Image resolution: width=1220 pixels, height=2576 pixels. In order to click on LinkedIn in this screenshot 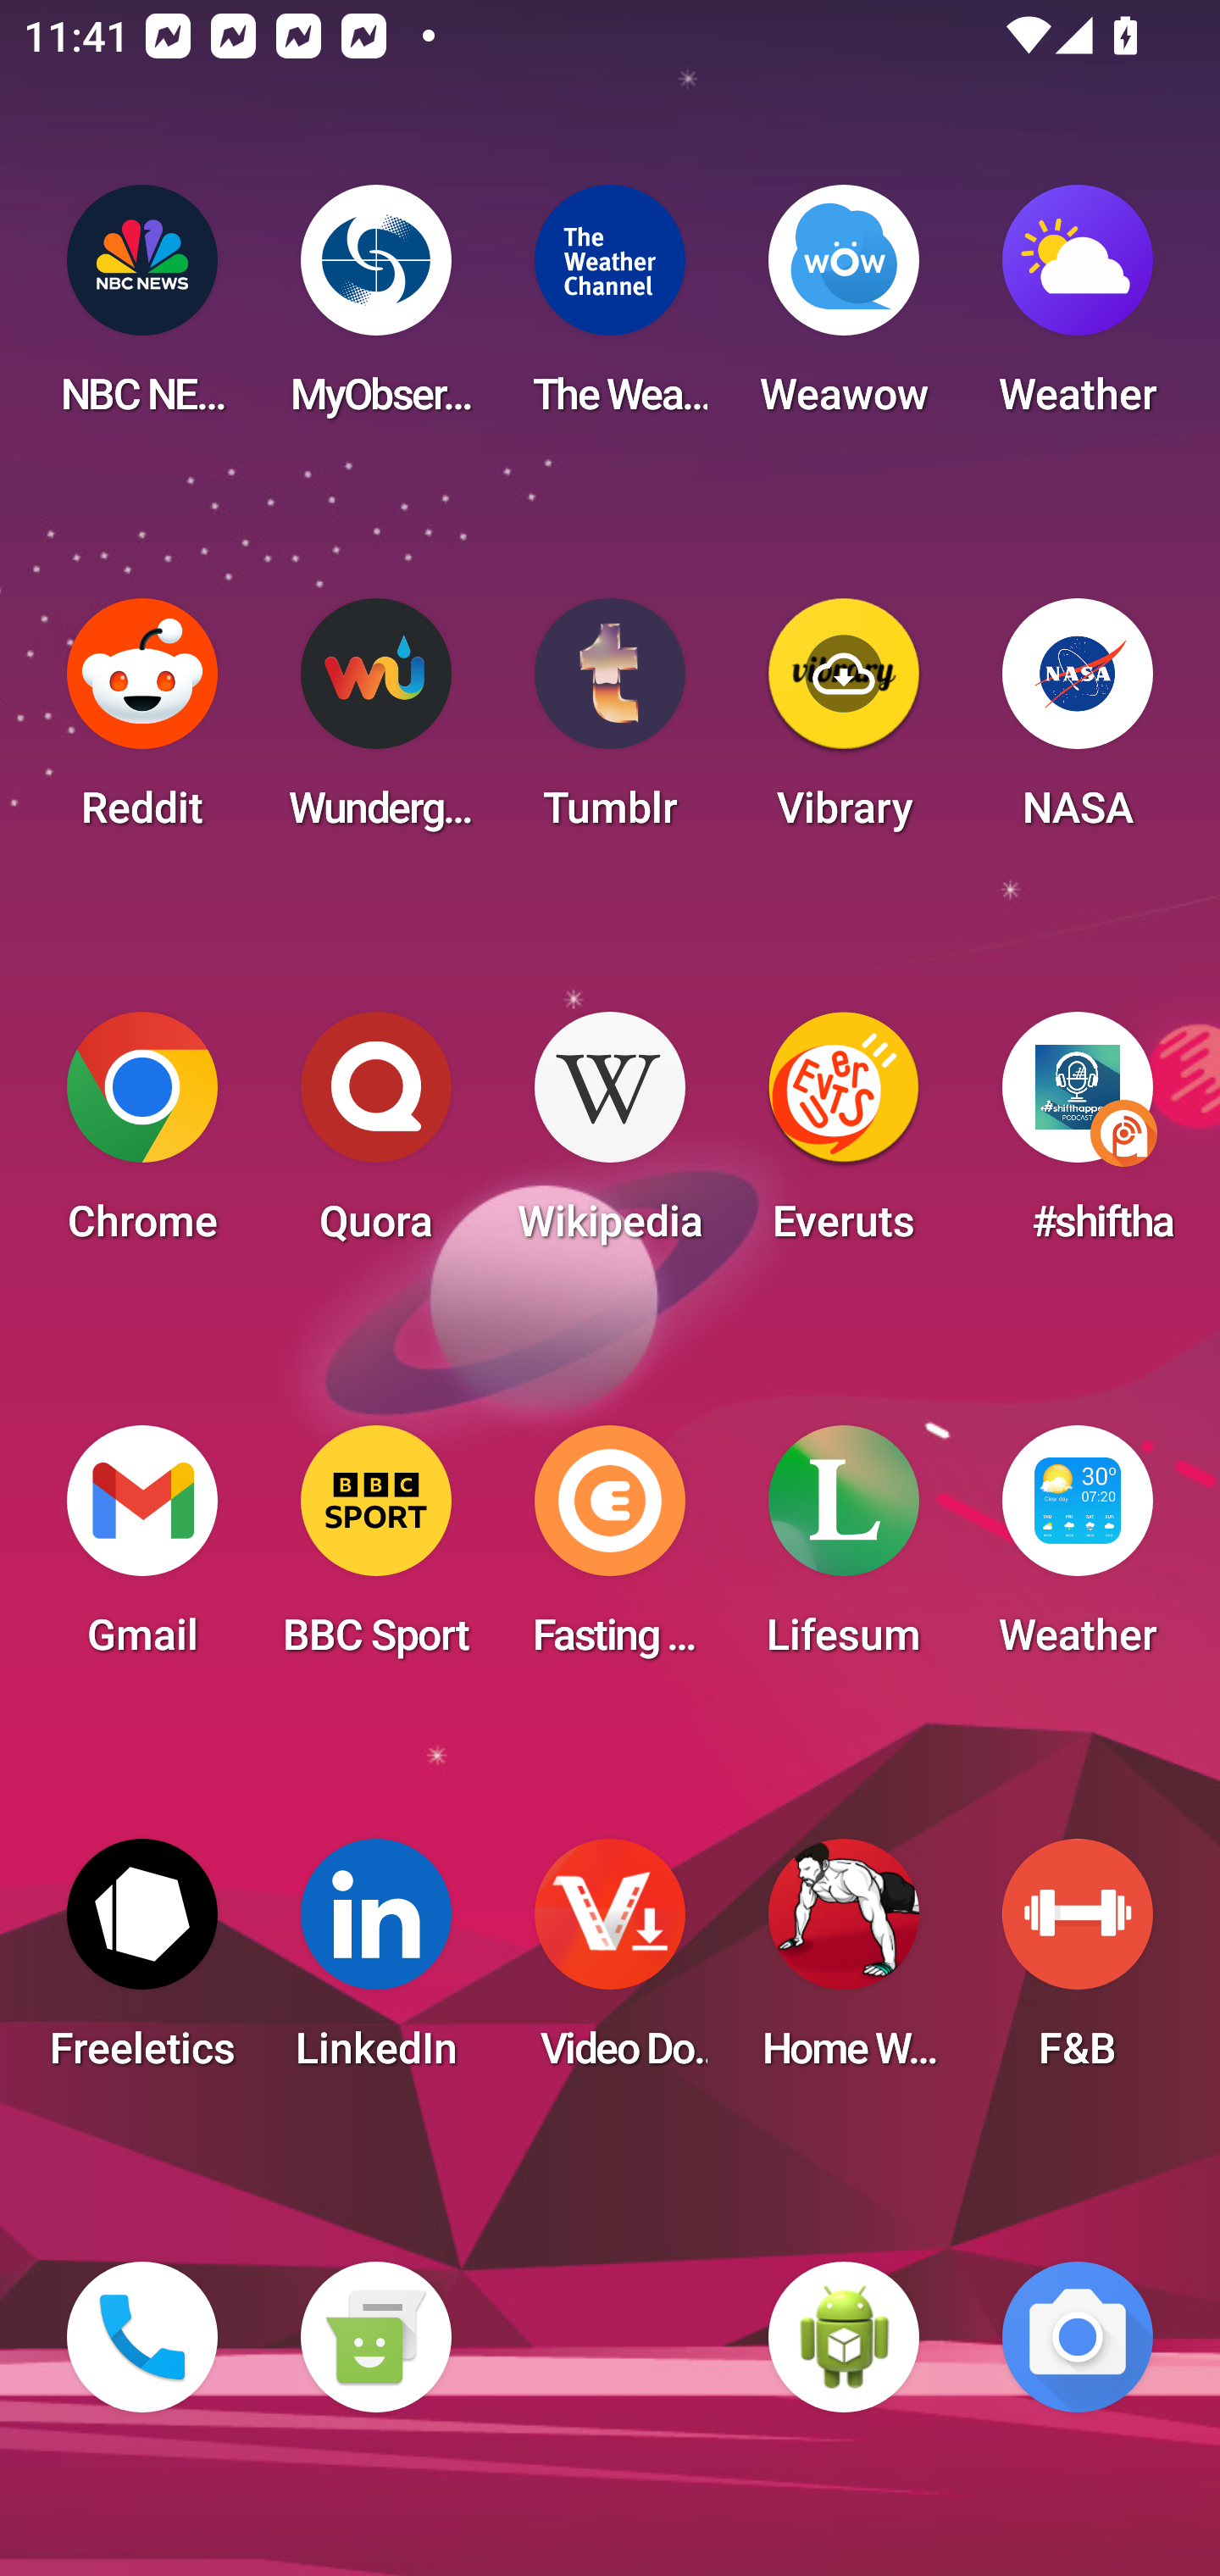, I will do `click(375, 1964)`.